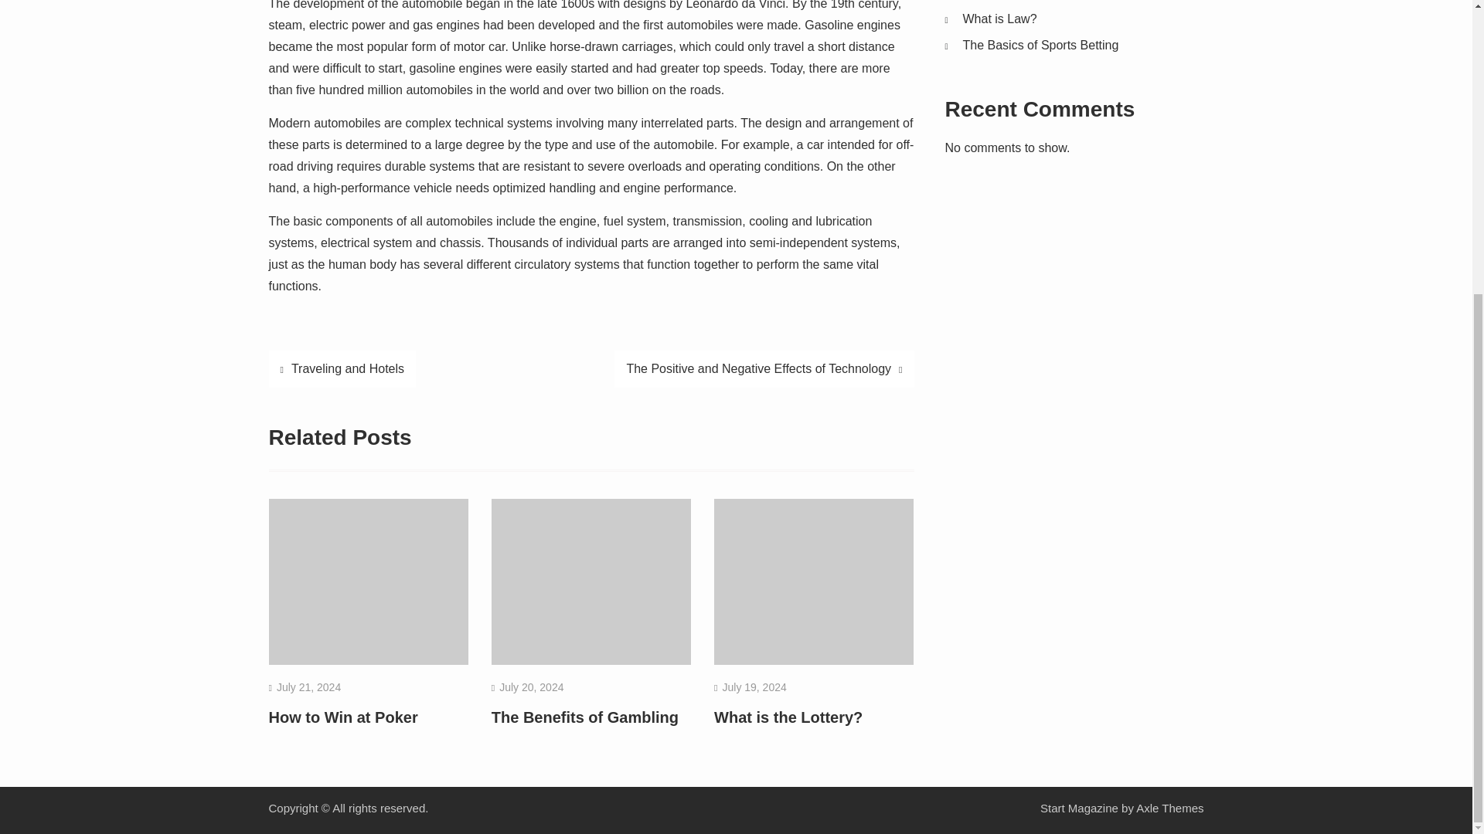 This screenshot has width=1484, height=834. Describe the element at coordinates (342, 369) in the screenshot. I see `Traveling and Hotels` at that location.